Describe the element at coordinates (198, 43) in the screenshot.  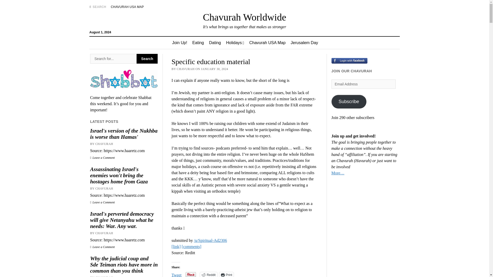
I see `Eating` at that location.